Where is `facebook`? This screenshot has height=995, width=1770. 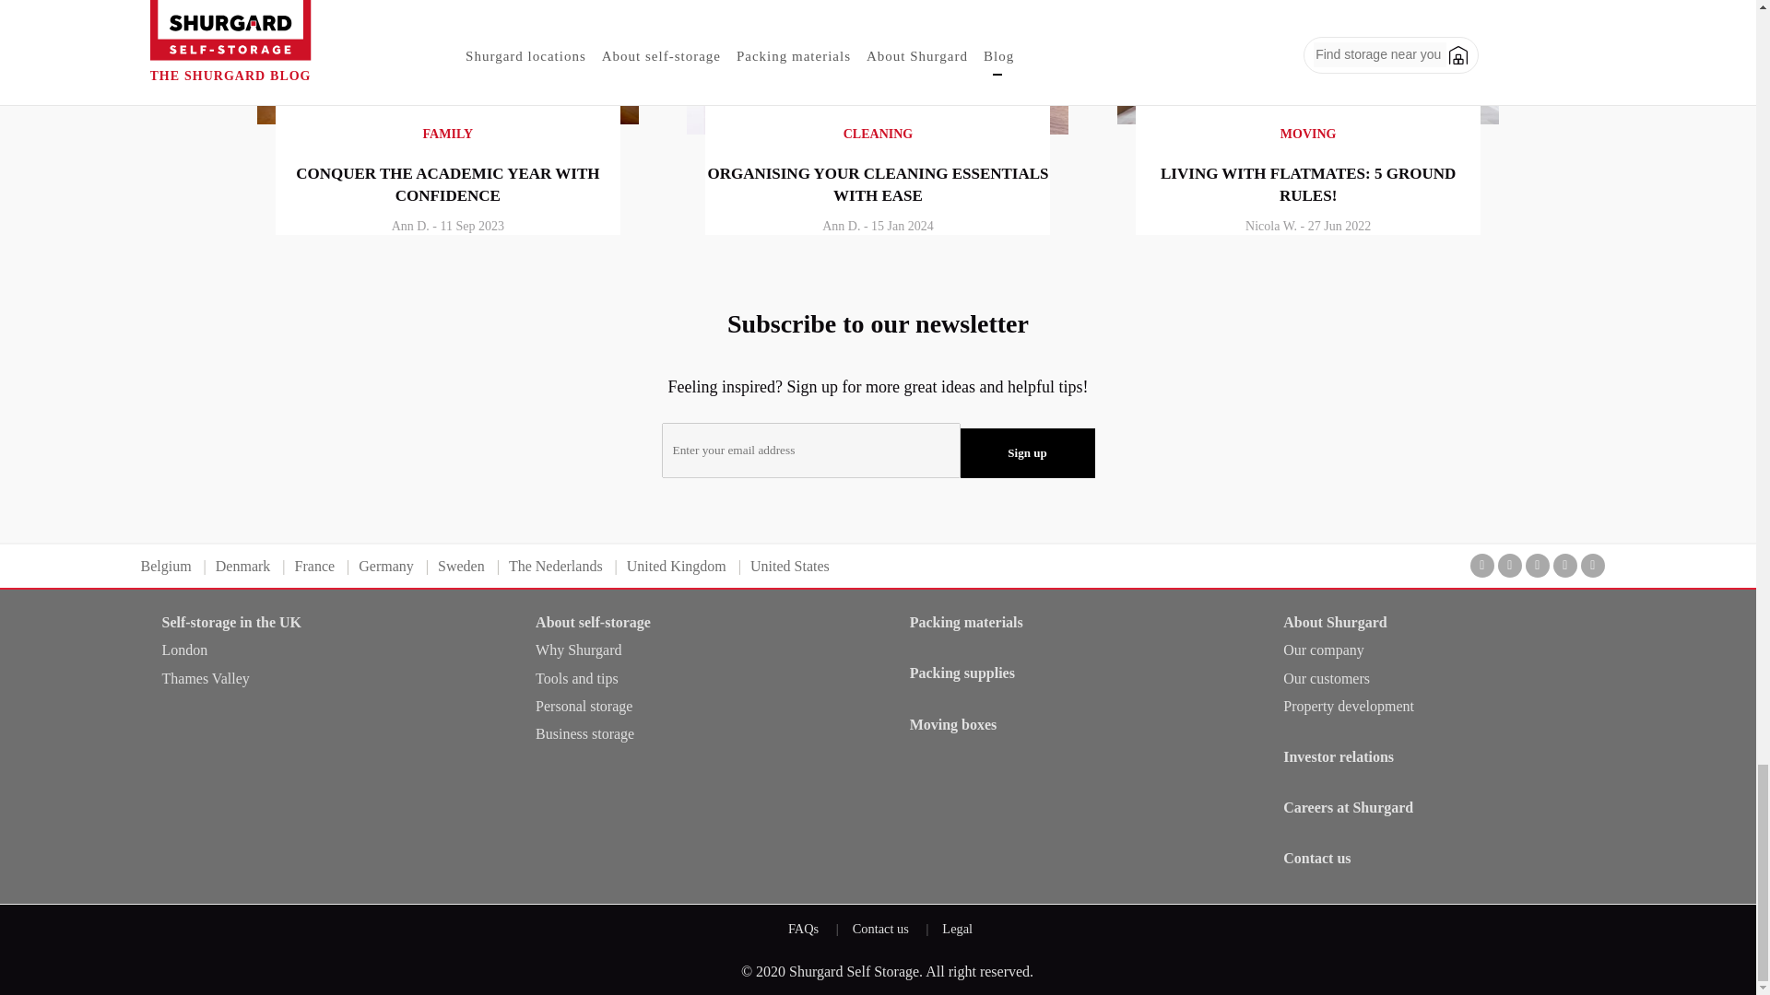
facebook is located at coordinates (1482, 566).